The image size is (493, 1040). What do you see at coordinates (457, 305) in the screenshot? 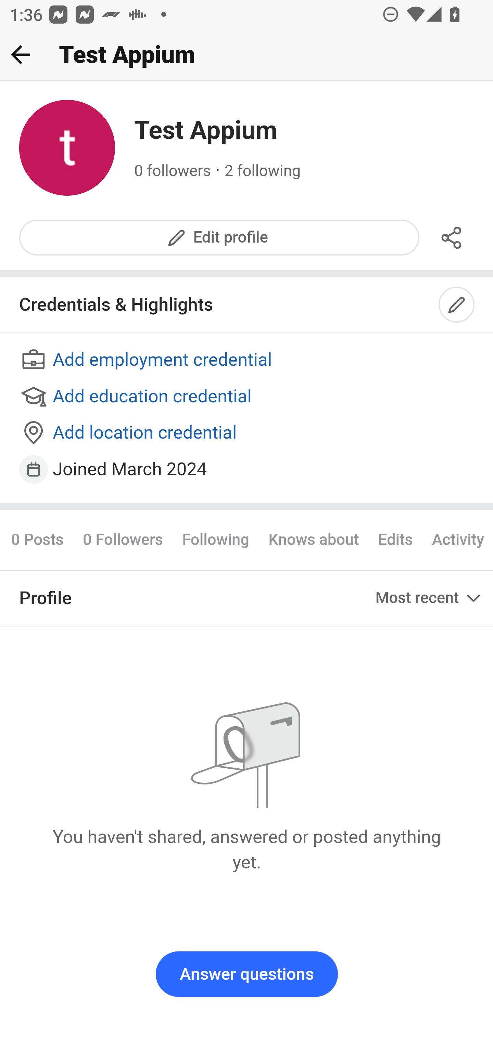
I see `Edit credentials` at bounding box center [457, 305].